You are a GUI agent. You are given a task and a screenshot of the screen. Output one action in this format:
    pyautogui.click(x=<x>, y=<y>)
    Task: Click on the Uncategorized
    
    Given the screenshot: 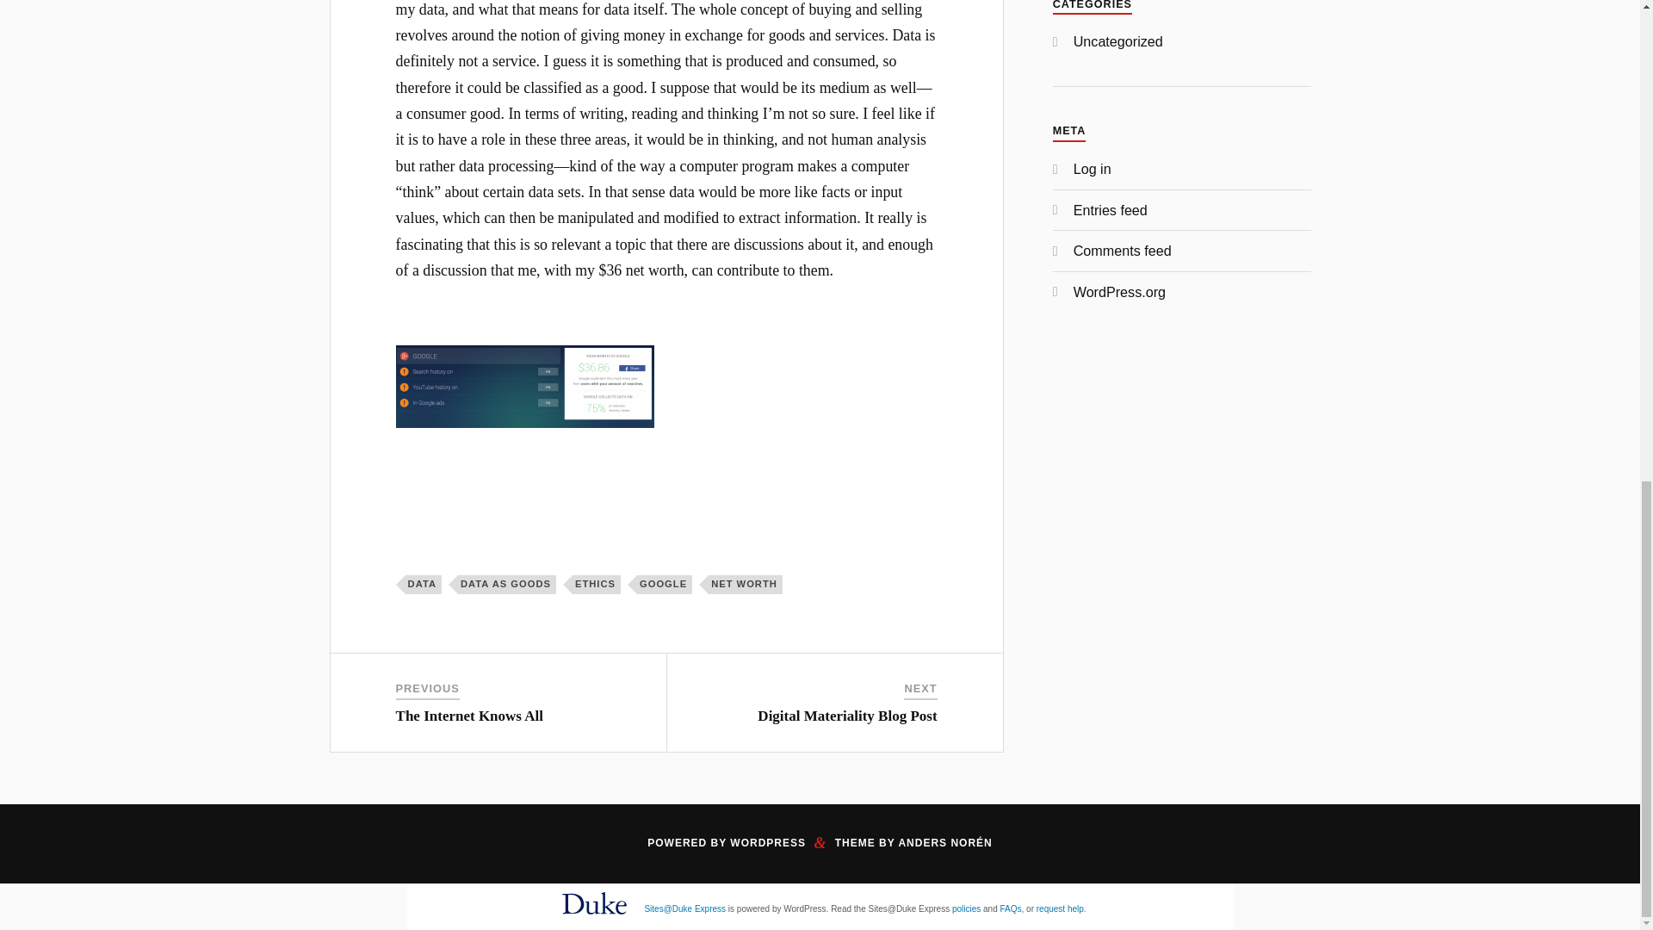 What is the action you would take?
    pyautogui.click(x=1117, y=41)
    